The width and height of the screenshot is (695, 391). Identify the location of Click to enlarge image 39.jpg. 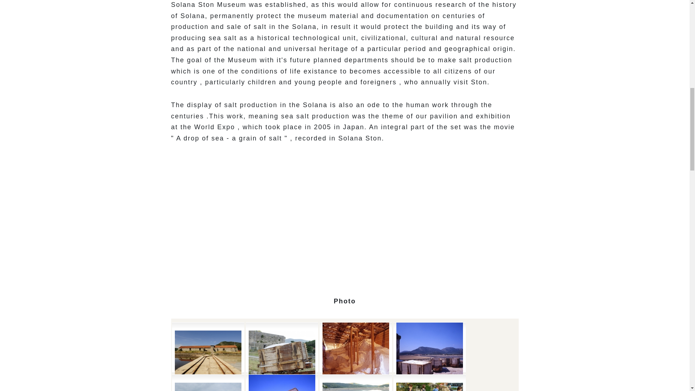
(281, 383).